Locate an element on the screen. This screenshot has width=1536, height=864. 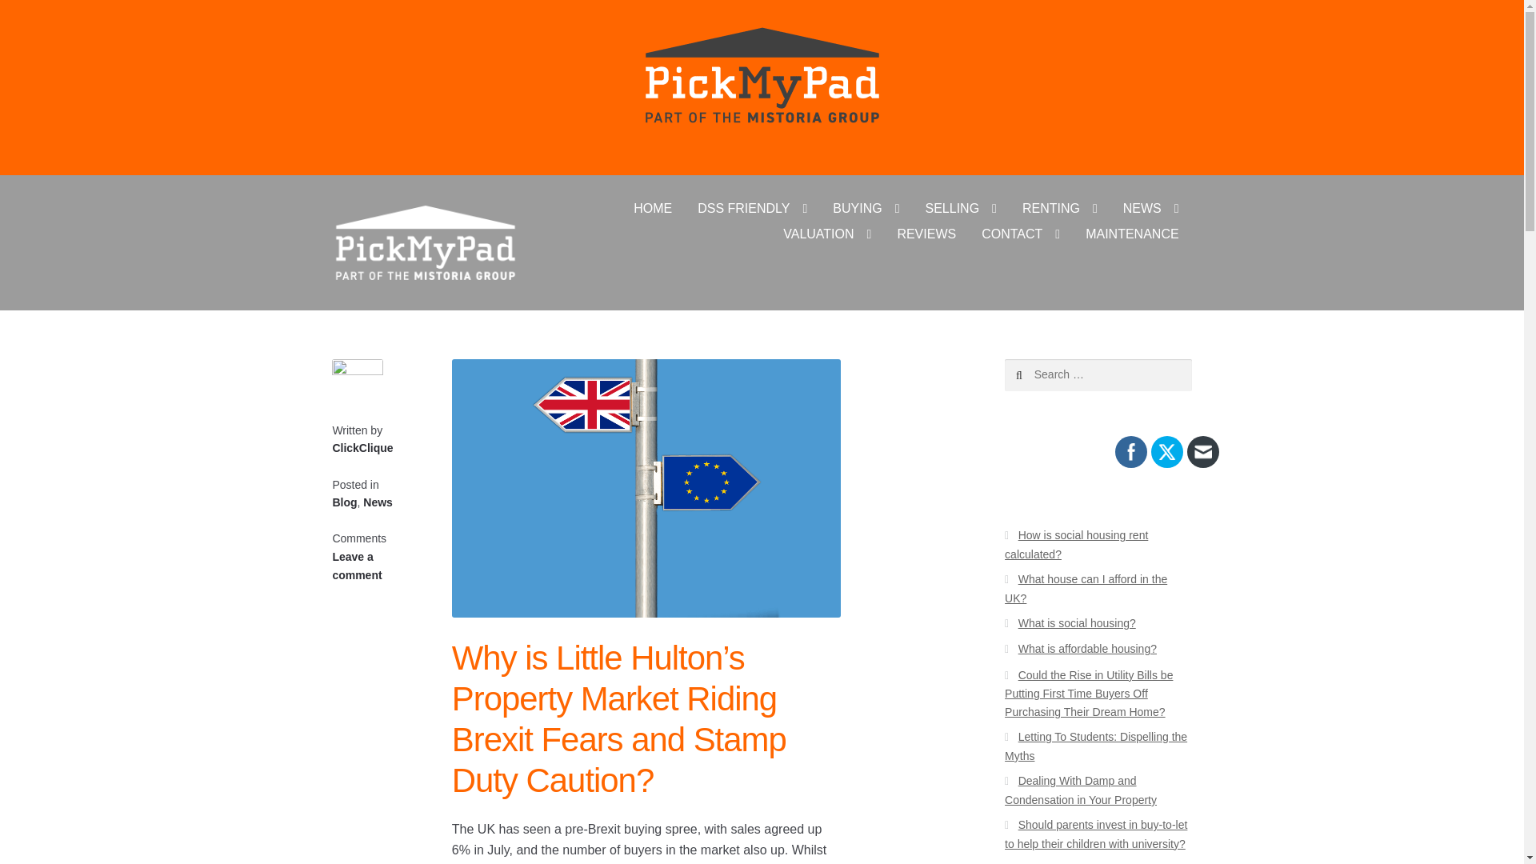
REVIEWS is located at coordinates (926, 234).